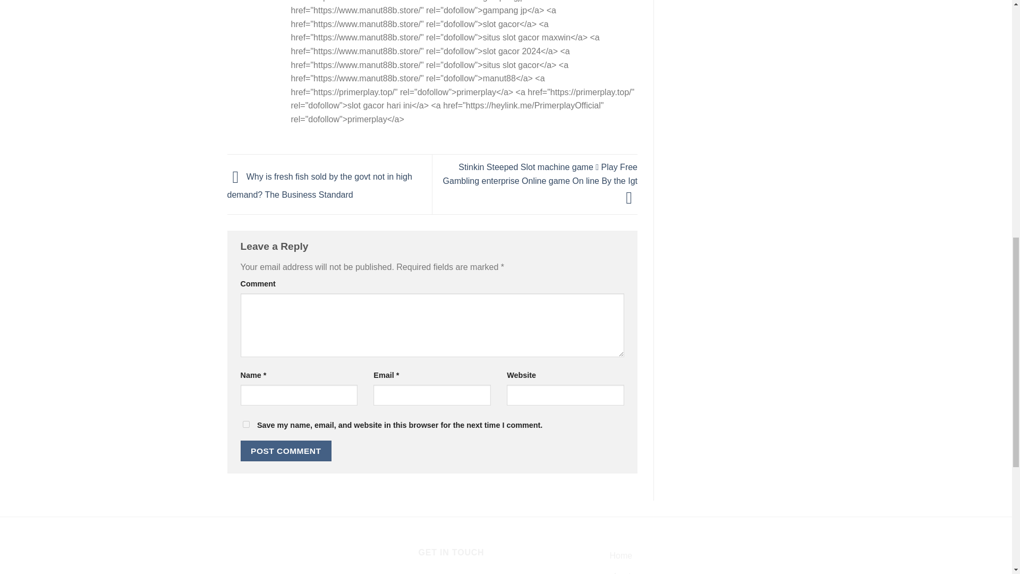 Image resolution: width=1020 pixels, height=574 pixels. I want to click on yes, so click(245, 424).